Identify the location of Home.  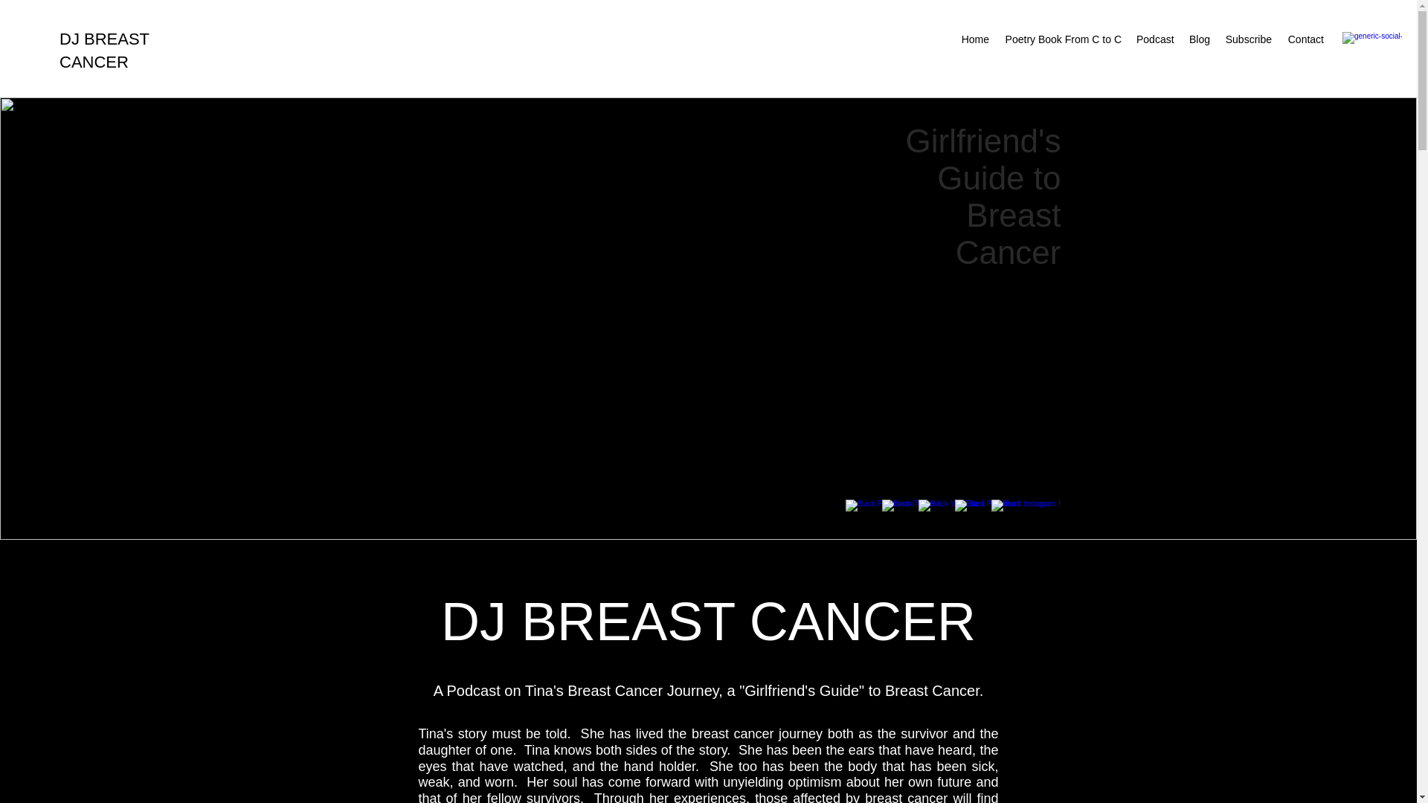
(975, 39).